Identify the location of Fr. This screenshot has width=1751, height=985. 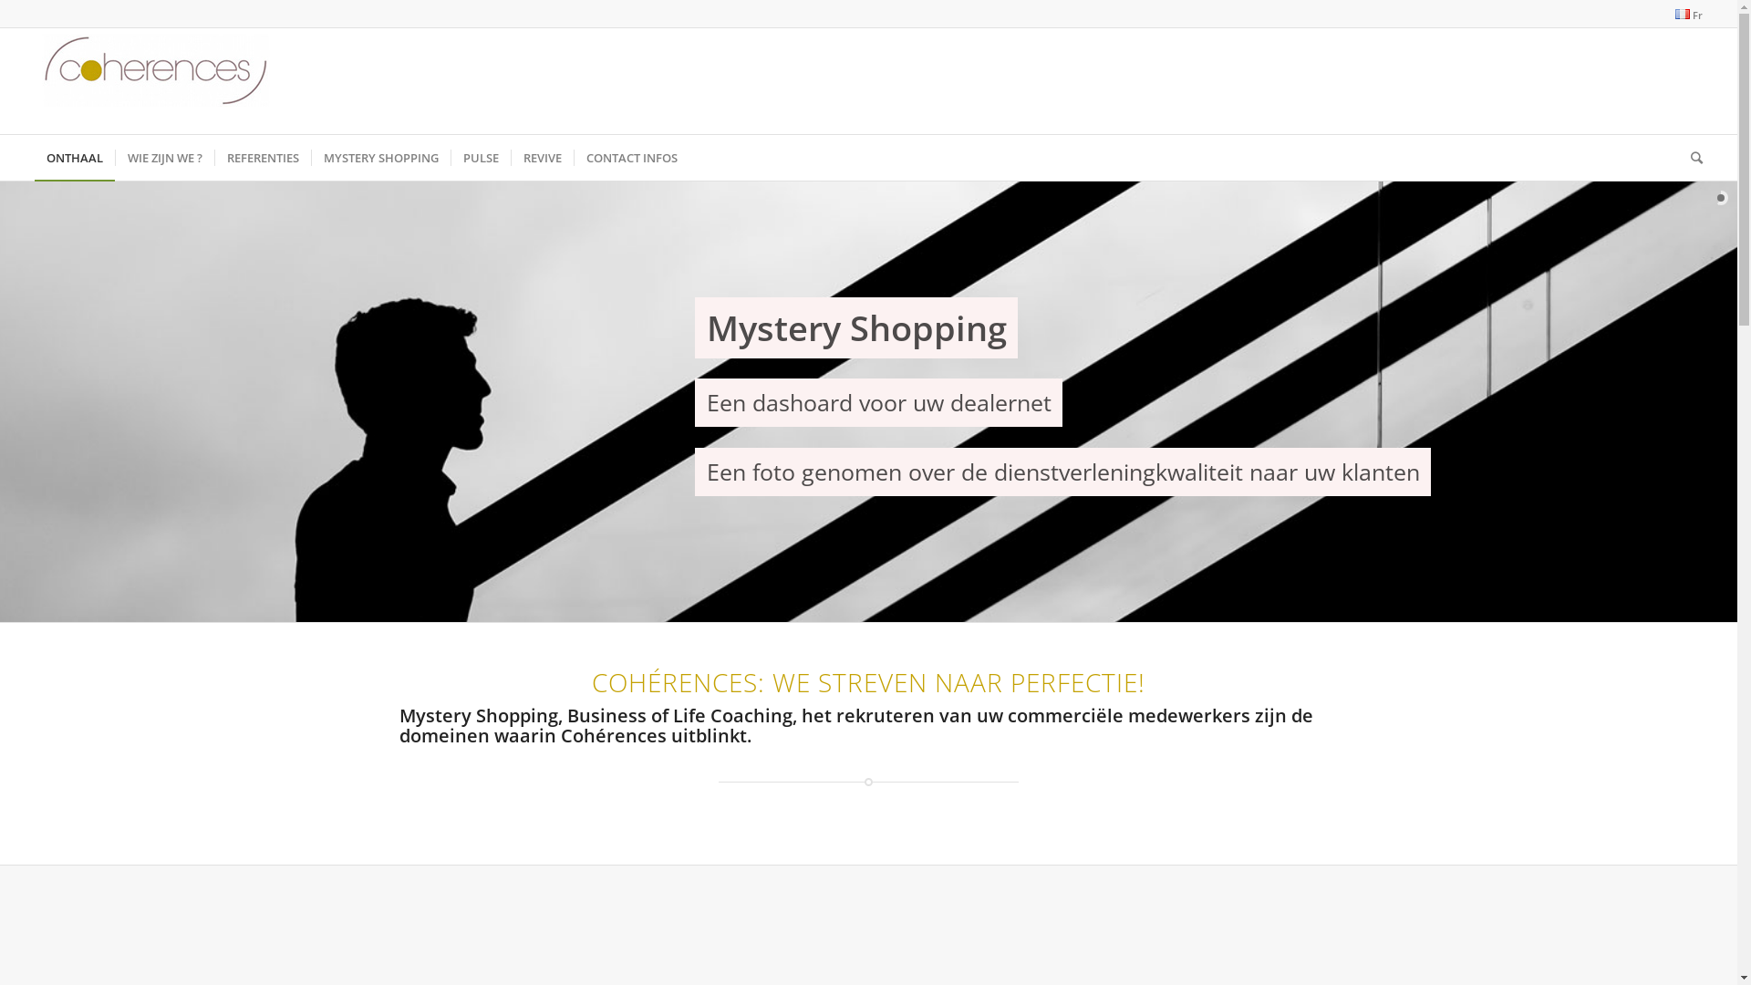
(1689, 15).